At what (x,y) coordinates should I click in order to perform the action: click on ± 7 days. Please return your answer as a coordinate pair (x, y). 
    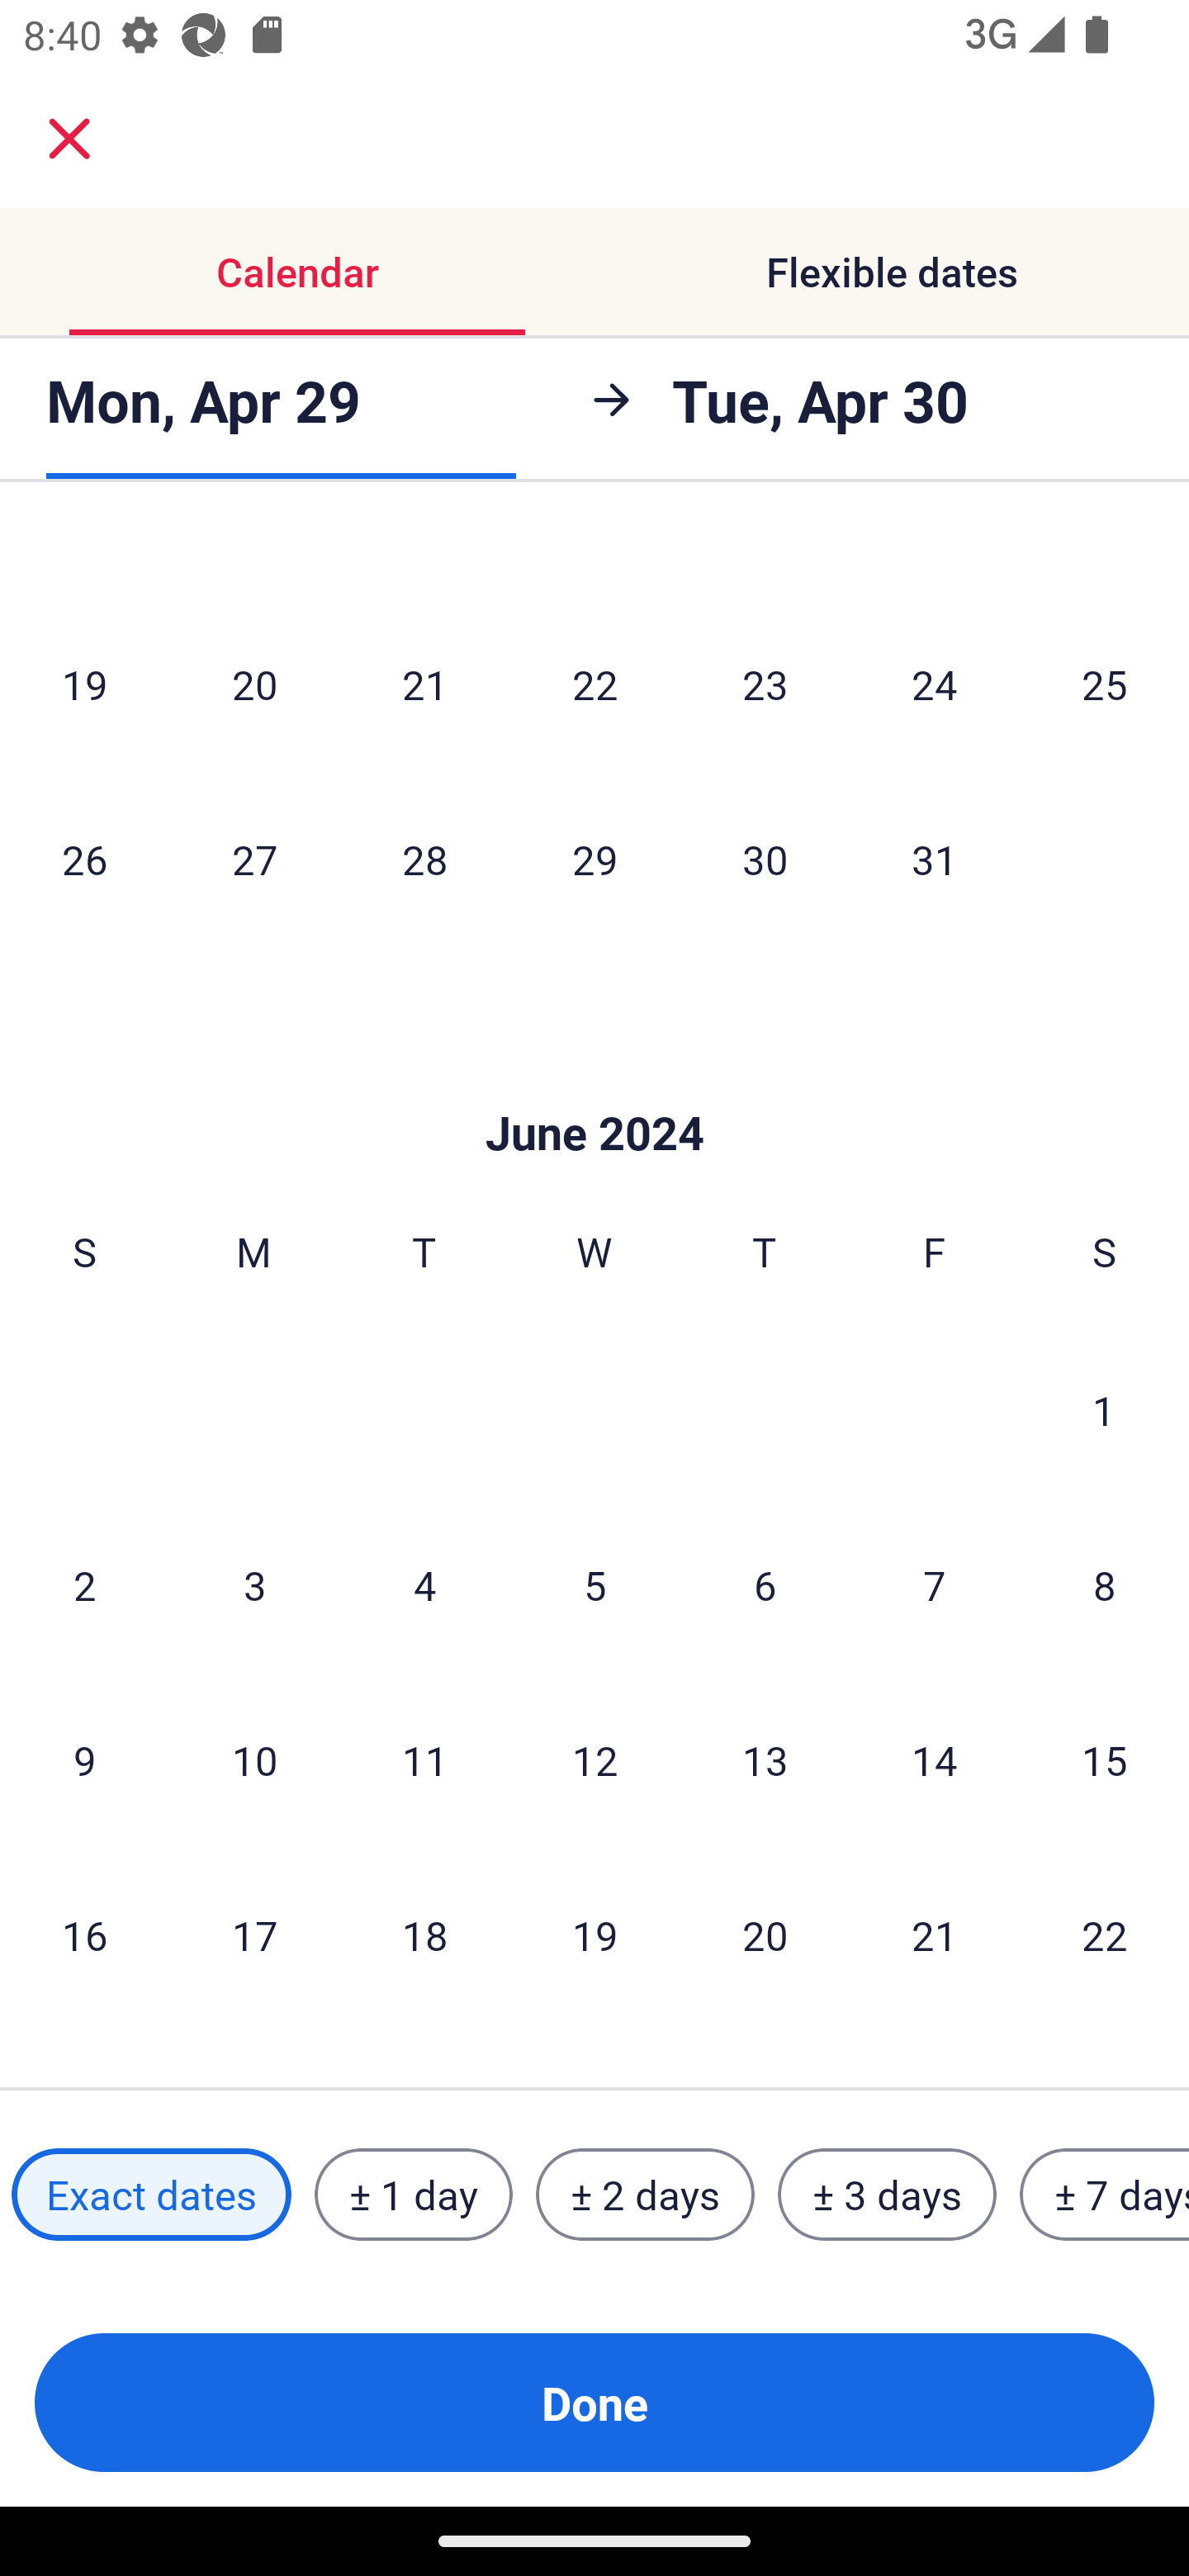
    Looking at the image, I should click on (1105, 2195).